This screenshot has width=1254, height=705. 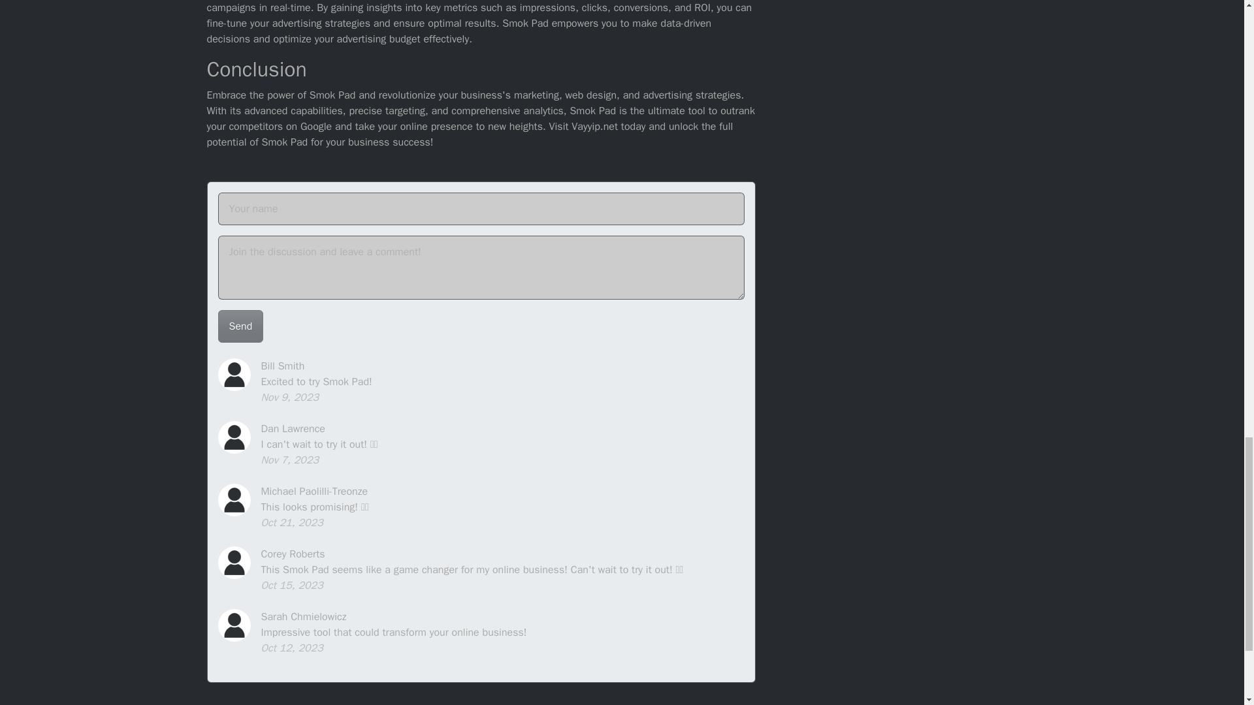 What do you see at coordinates (240, 326) in the screenshot?
I see `Send` at bounding box center [240, 326].